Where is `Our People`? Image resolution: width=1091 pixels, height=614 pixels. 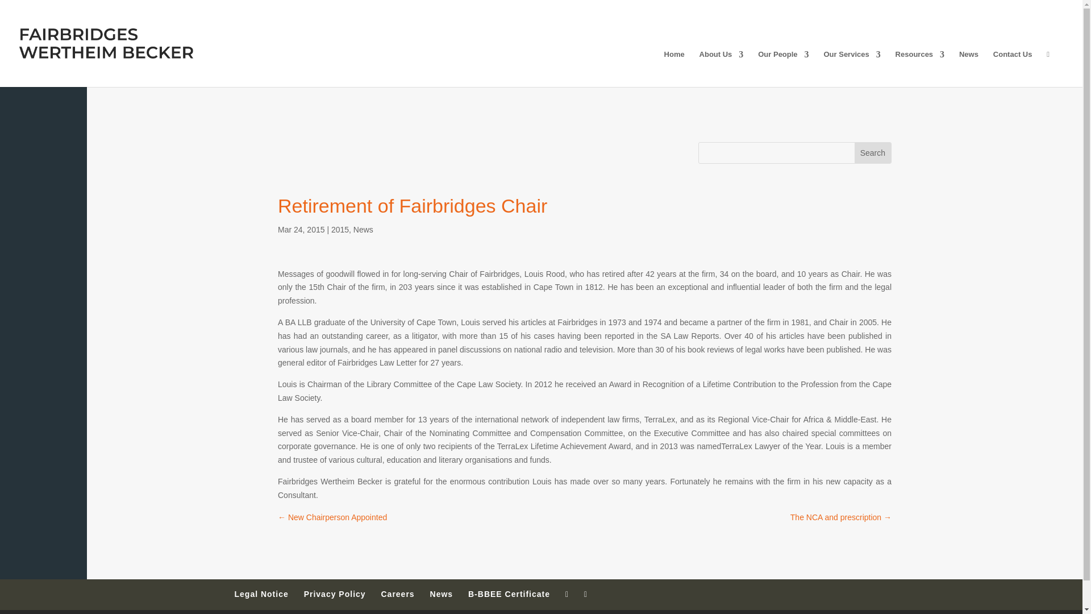
Our People is located at coordinates (783, 68).